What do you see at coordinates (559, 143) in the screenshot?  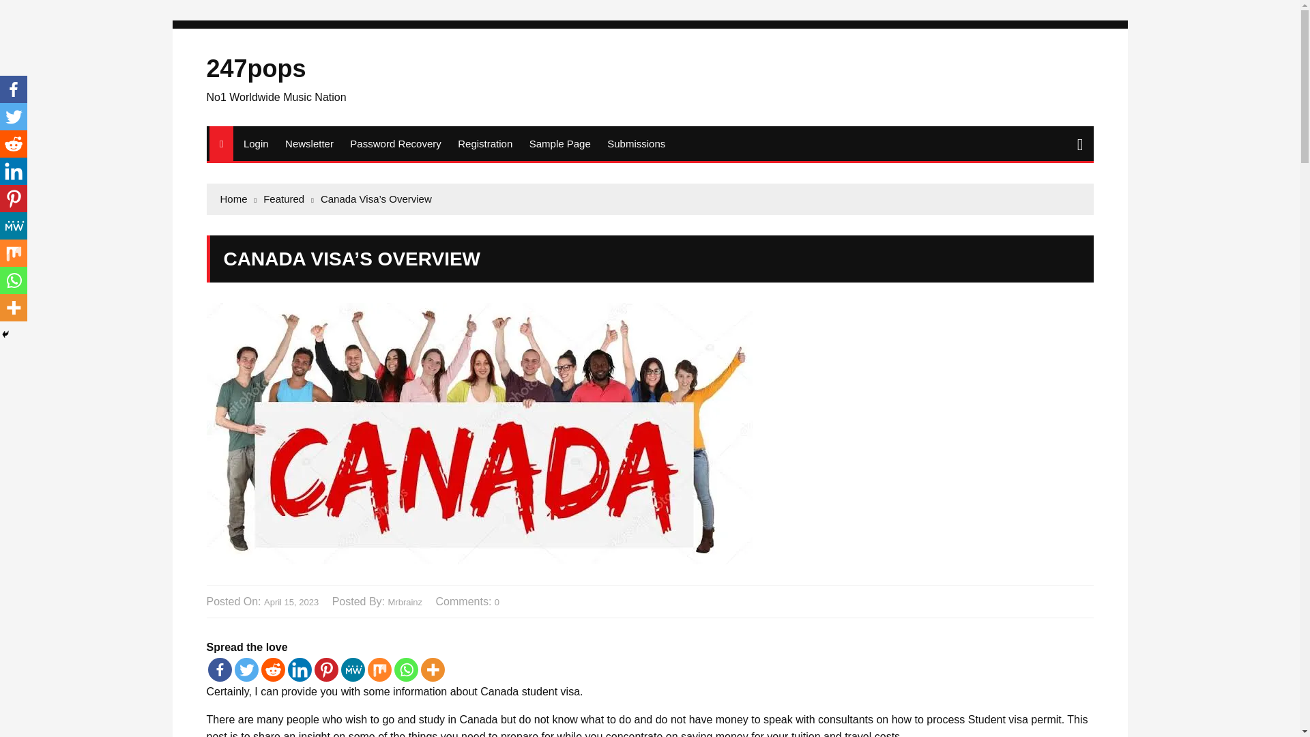 I see `Sample Page` at bounding box center [559, 143].